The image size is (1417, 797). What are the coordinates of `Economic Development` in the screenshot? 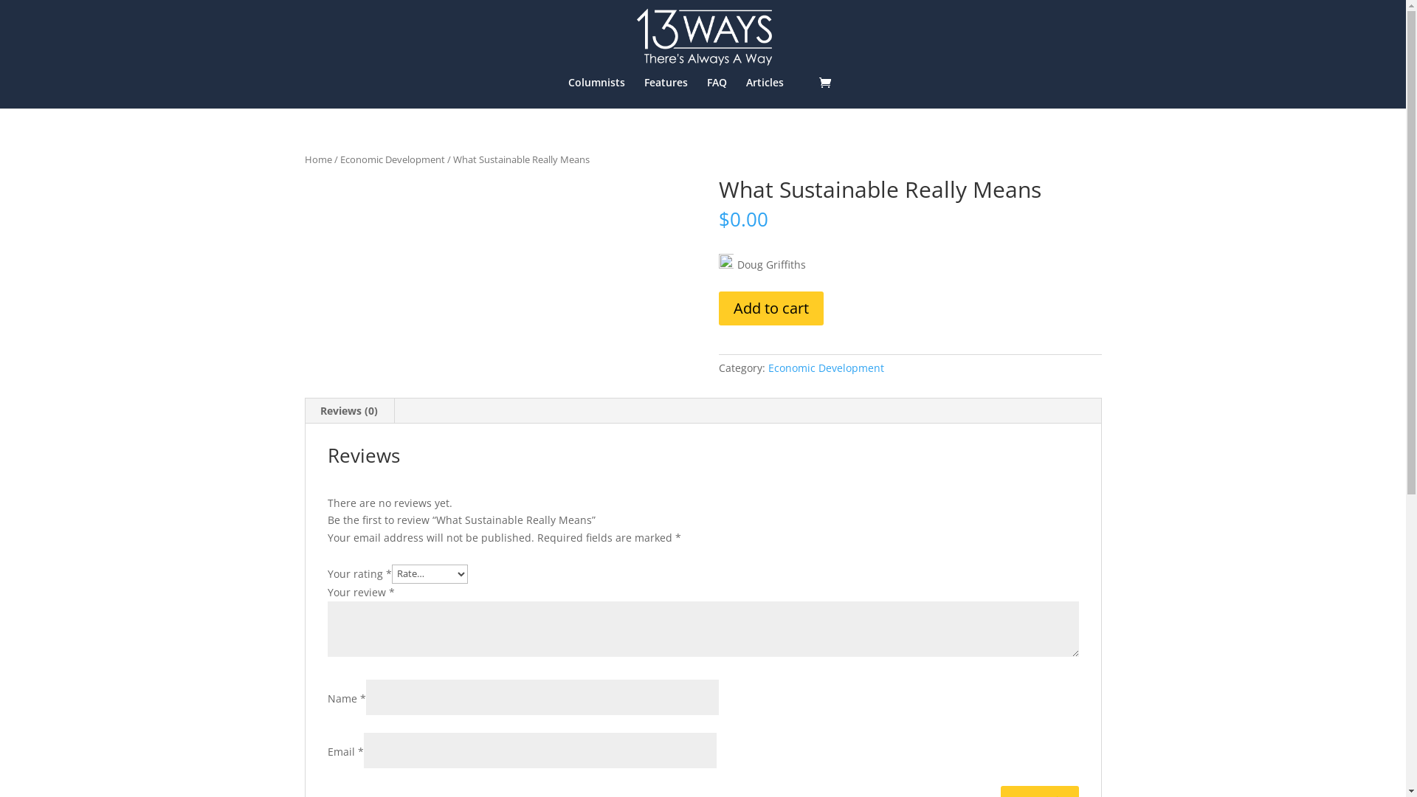 It's located at (392, 159).